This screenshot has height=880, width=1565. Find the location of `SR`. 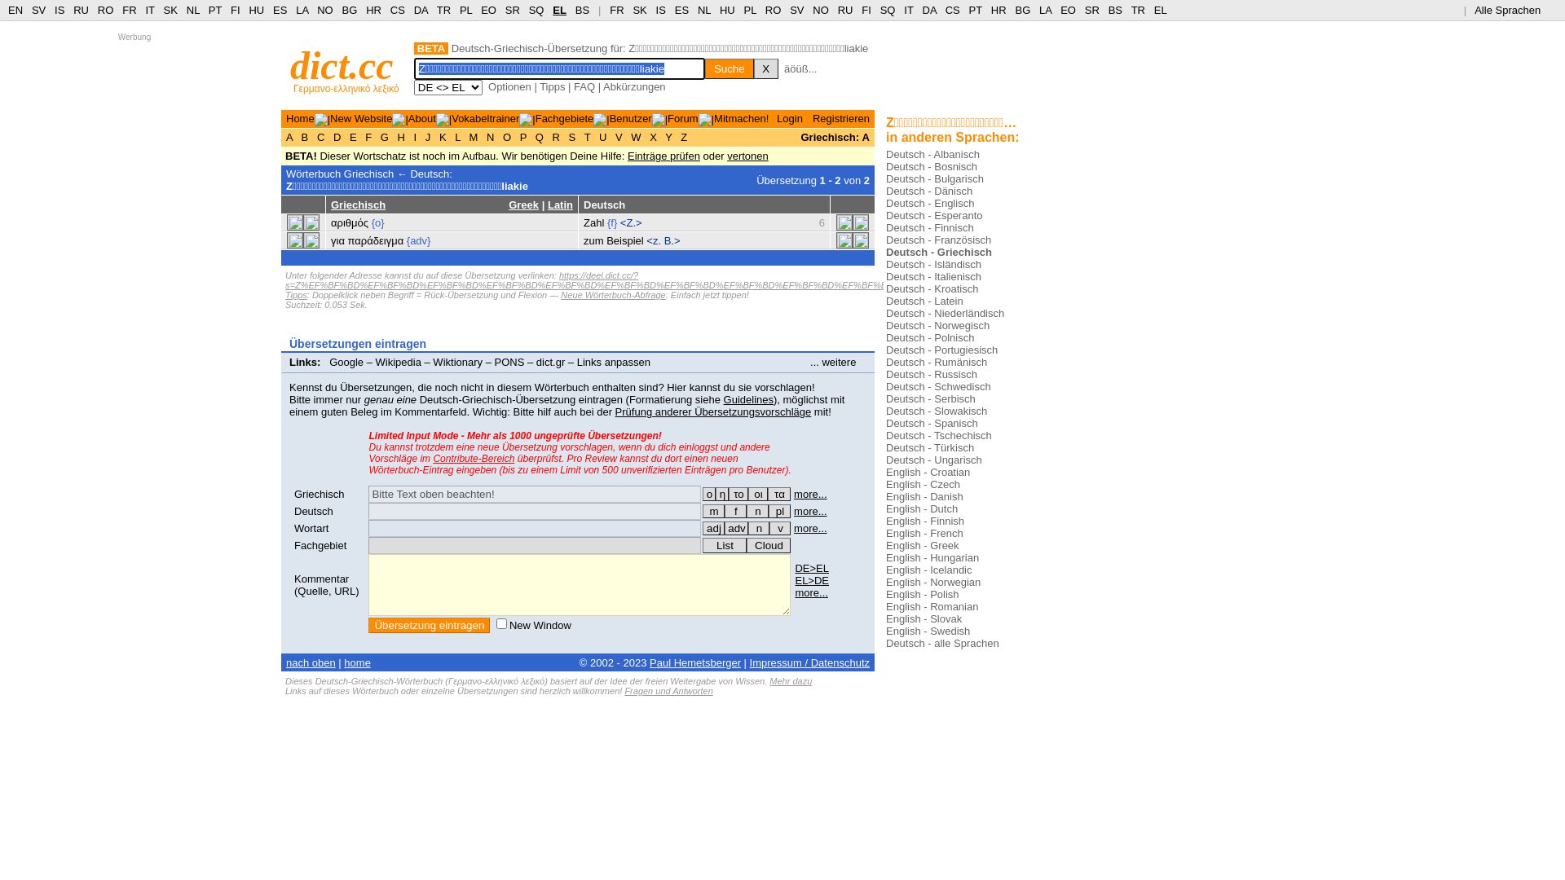

SR is located at coordinates (513, 10).